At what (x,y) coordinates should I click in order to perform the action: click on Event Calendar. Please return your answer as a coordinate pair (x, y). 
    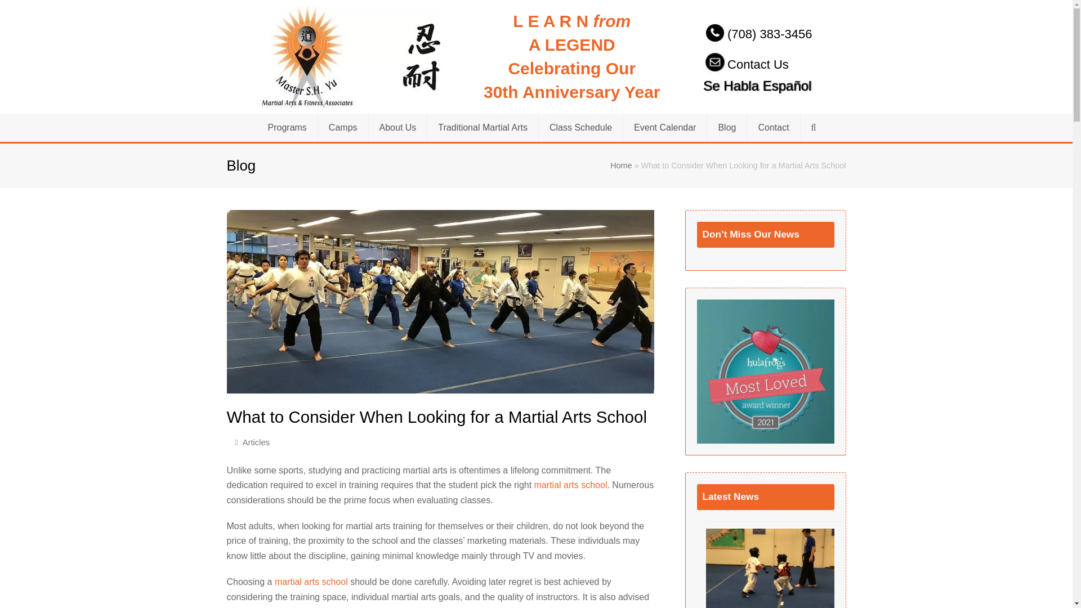
    Looking at the image, I should click on (665, 127).